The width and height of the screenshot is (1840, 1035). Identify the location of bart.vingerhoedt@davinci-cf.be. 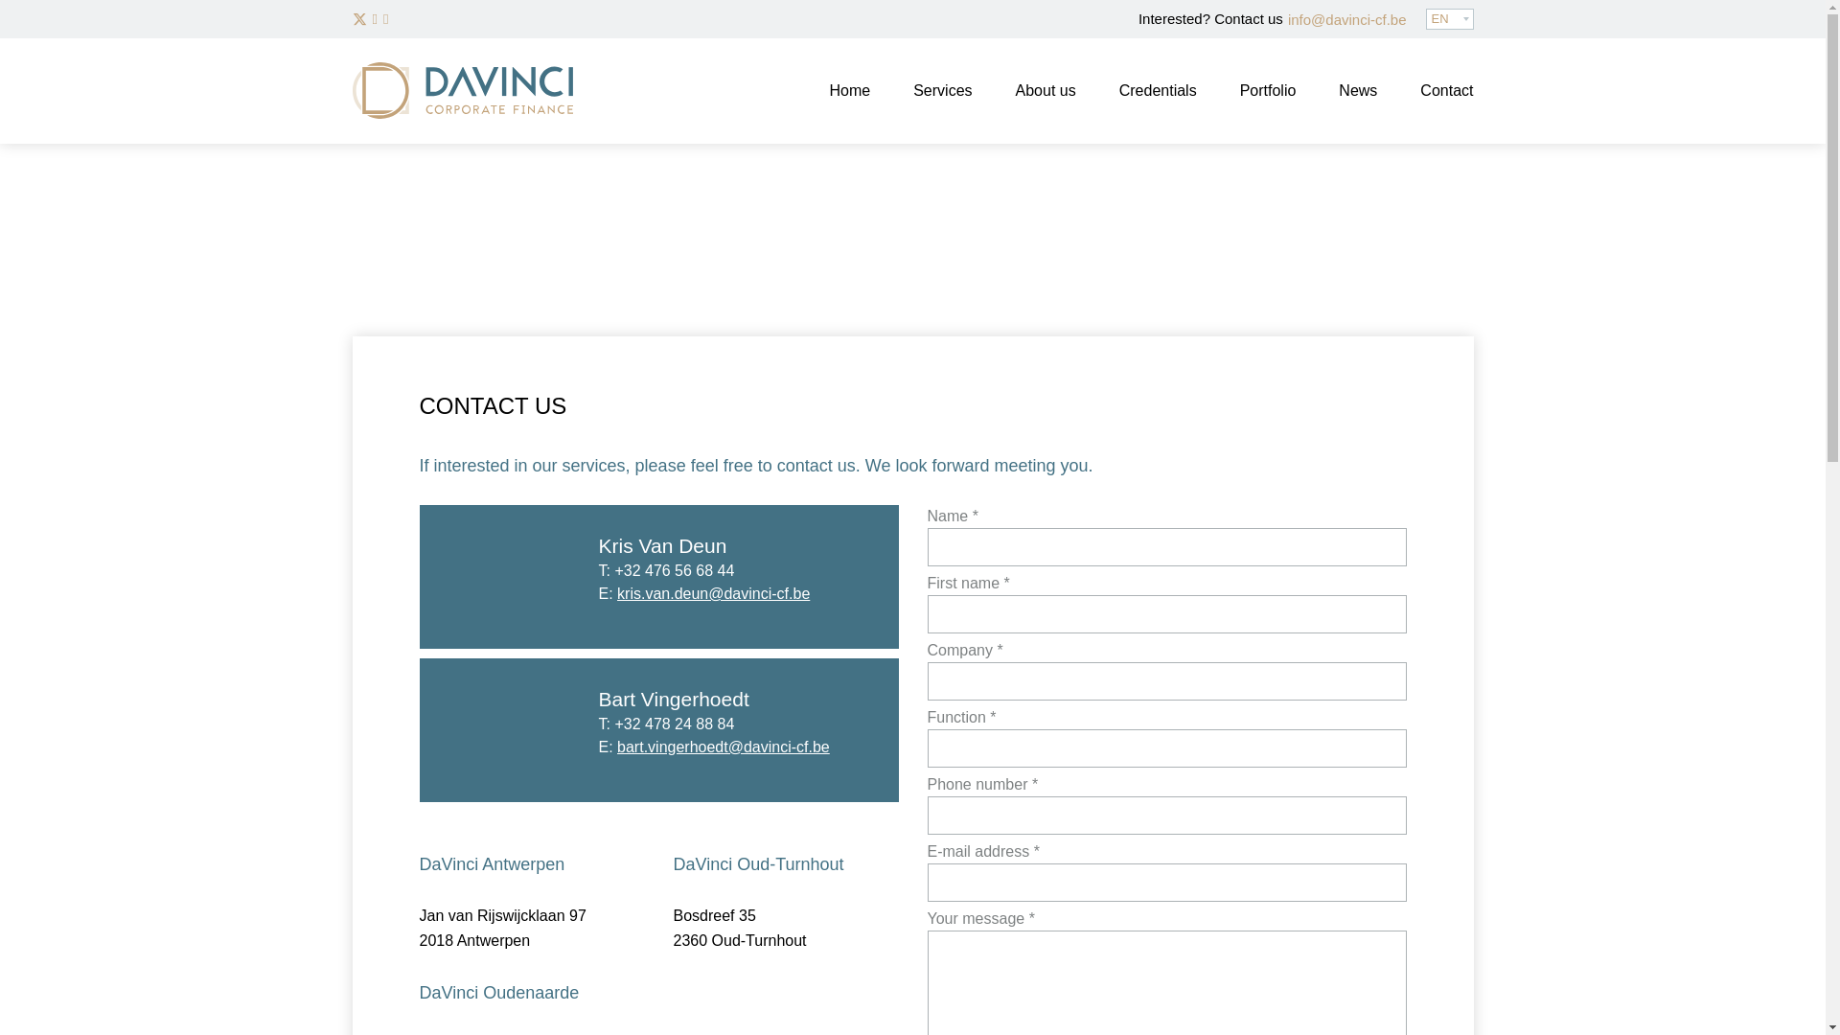
(724, 747).